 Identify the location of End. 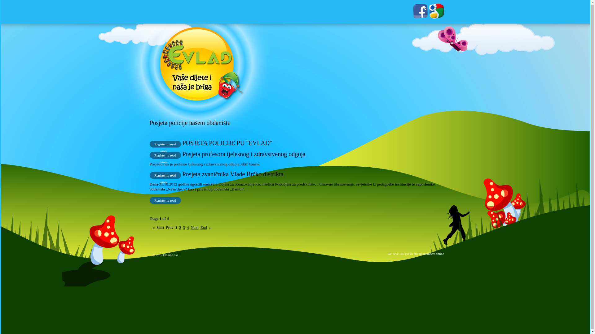
(204, 228).